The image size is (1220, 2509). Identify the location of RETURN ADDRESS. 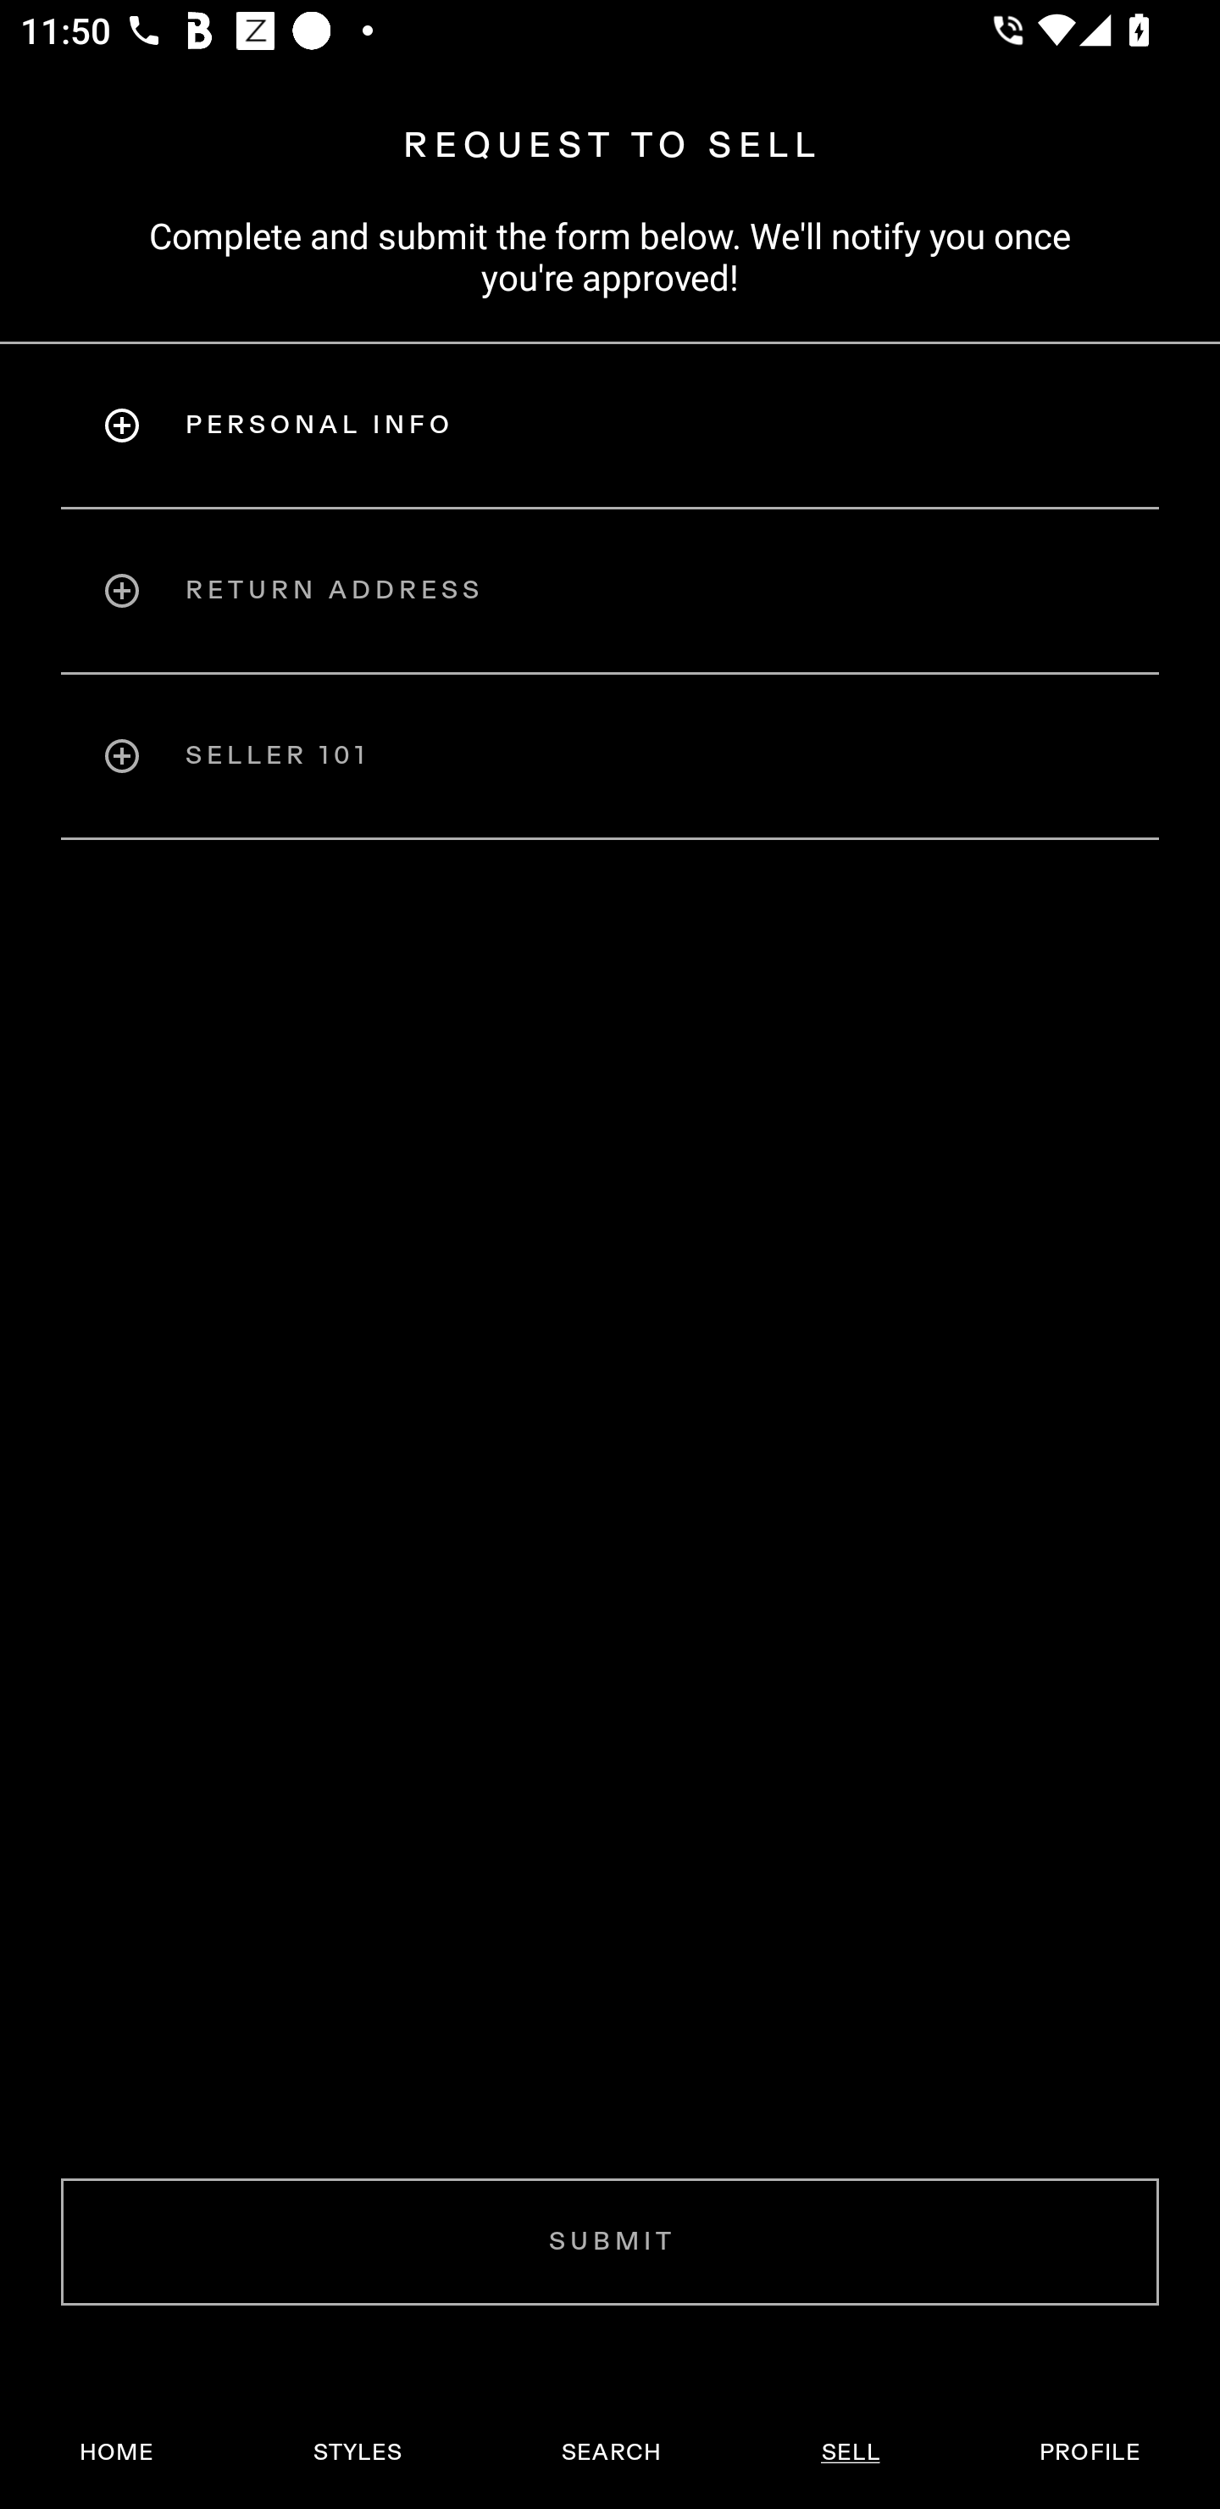
(610, 590).